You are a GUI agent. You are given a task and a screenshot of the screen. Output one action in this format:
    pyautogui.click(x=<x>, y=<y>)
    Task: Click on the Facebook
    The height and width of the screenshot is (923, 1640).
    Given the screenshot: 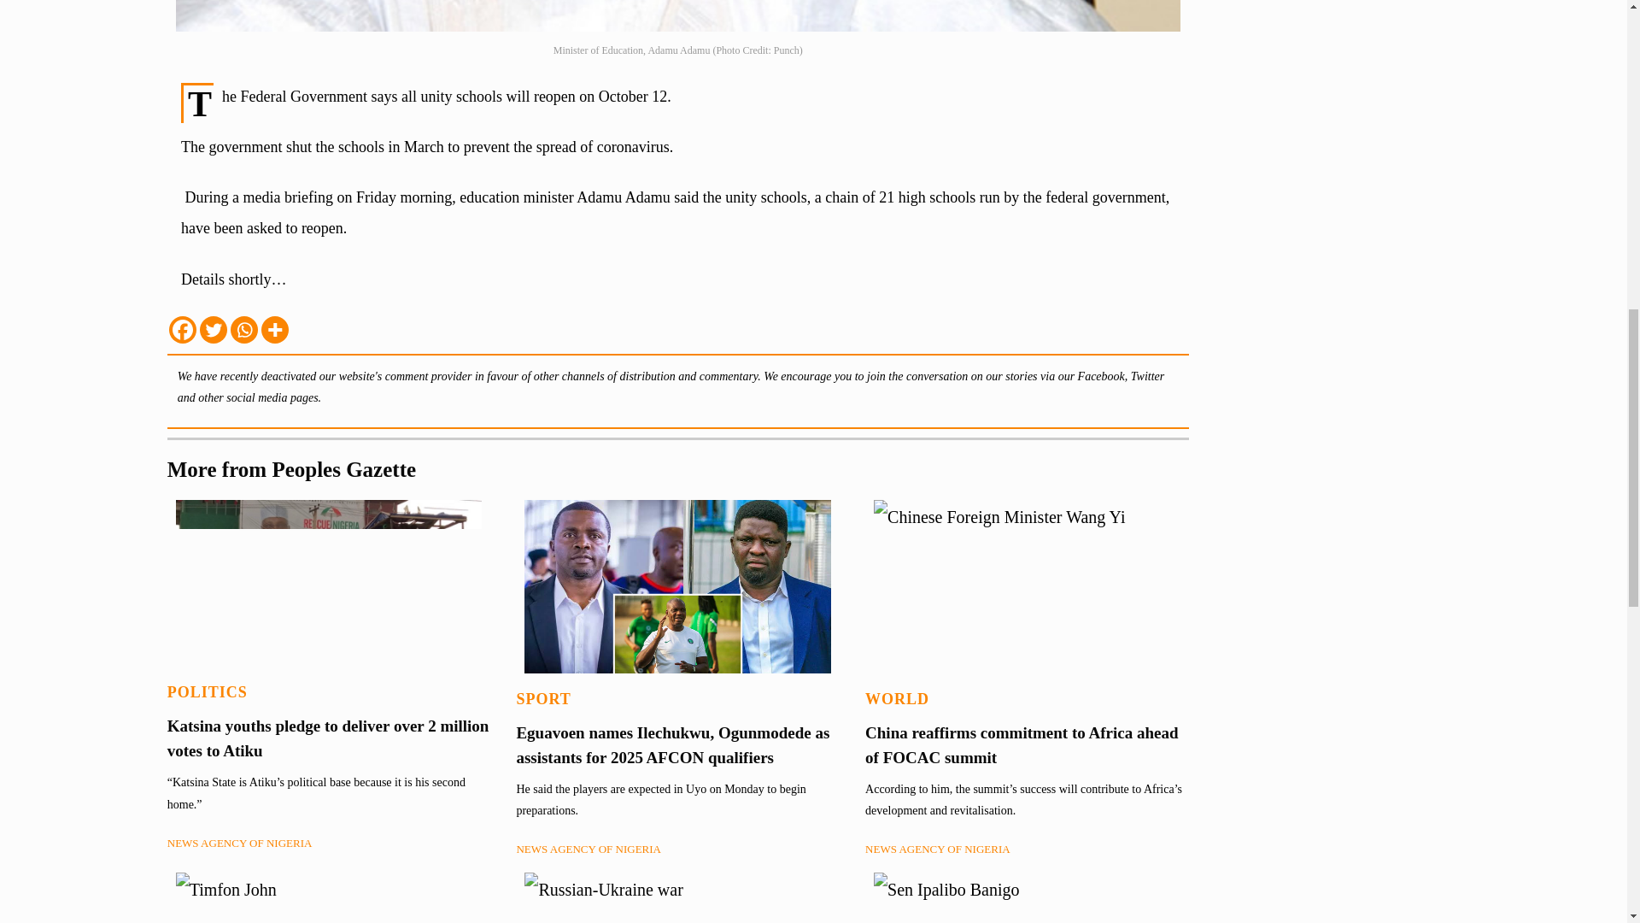 What is the action you would take?
    pyautogui.click(x=183, y=330)
    